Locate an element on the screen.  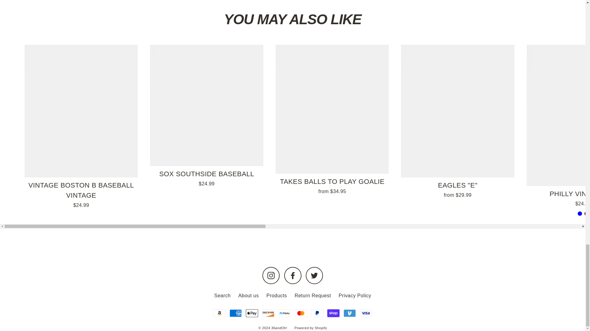
PayPal is located at coordinates (317, 313).